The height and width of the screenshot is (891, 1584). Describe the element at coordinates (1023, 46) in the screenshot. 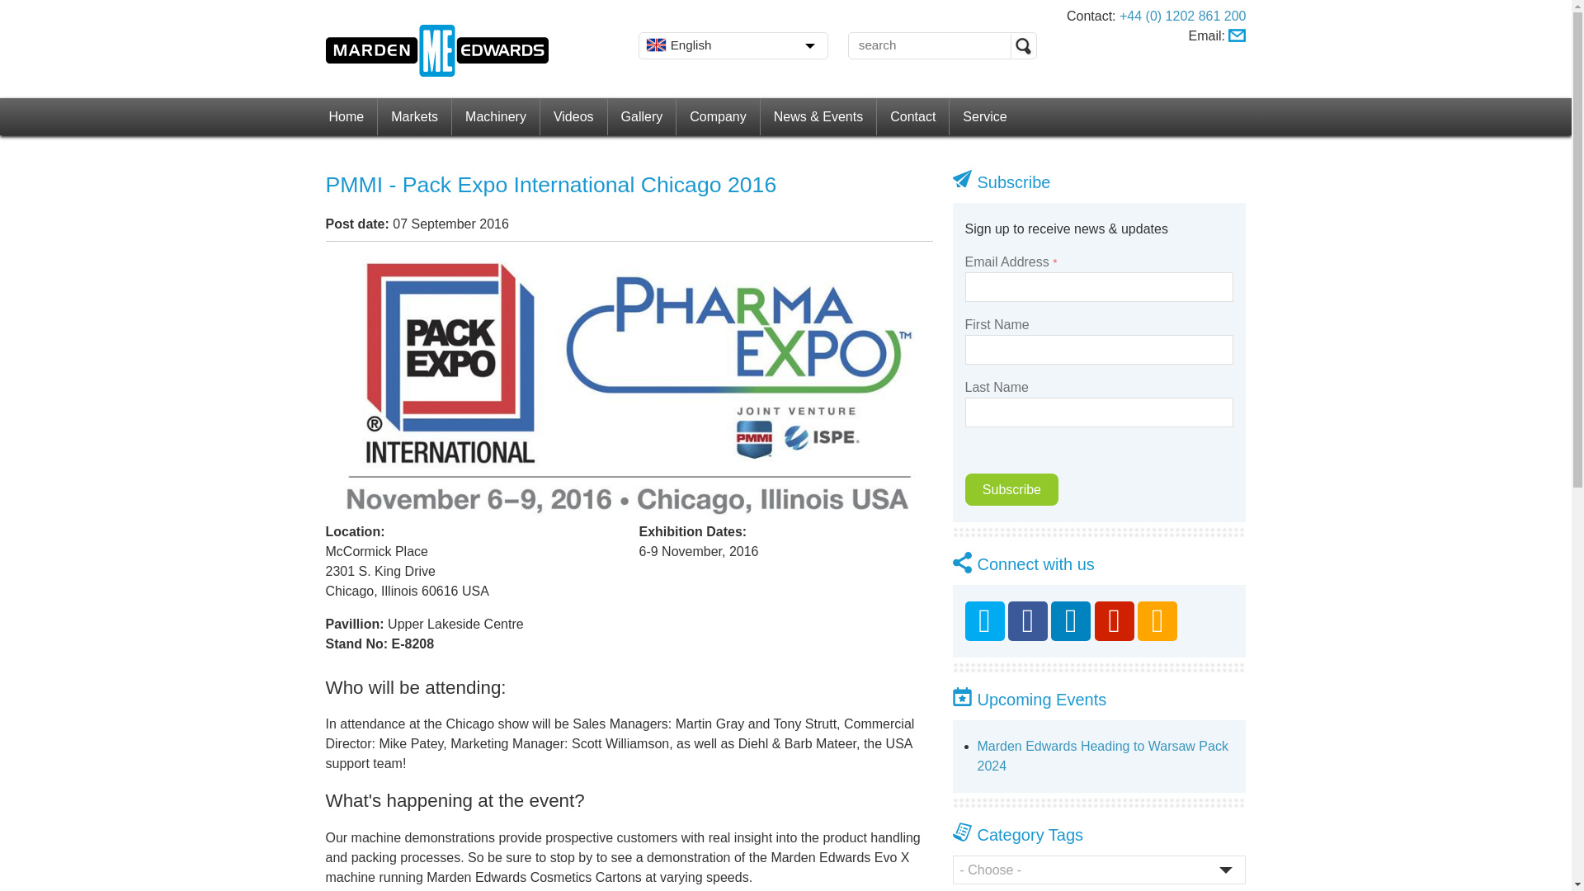

I see `Search` at that location.